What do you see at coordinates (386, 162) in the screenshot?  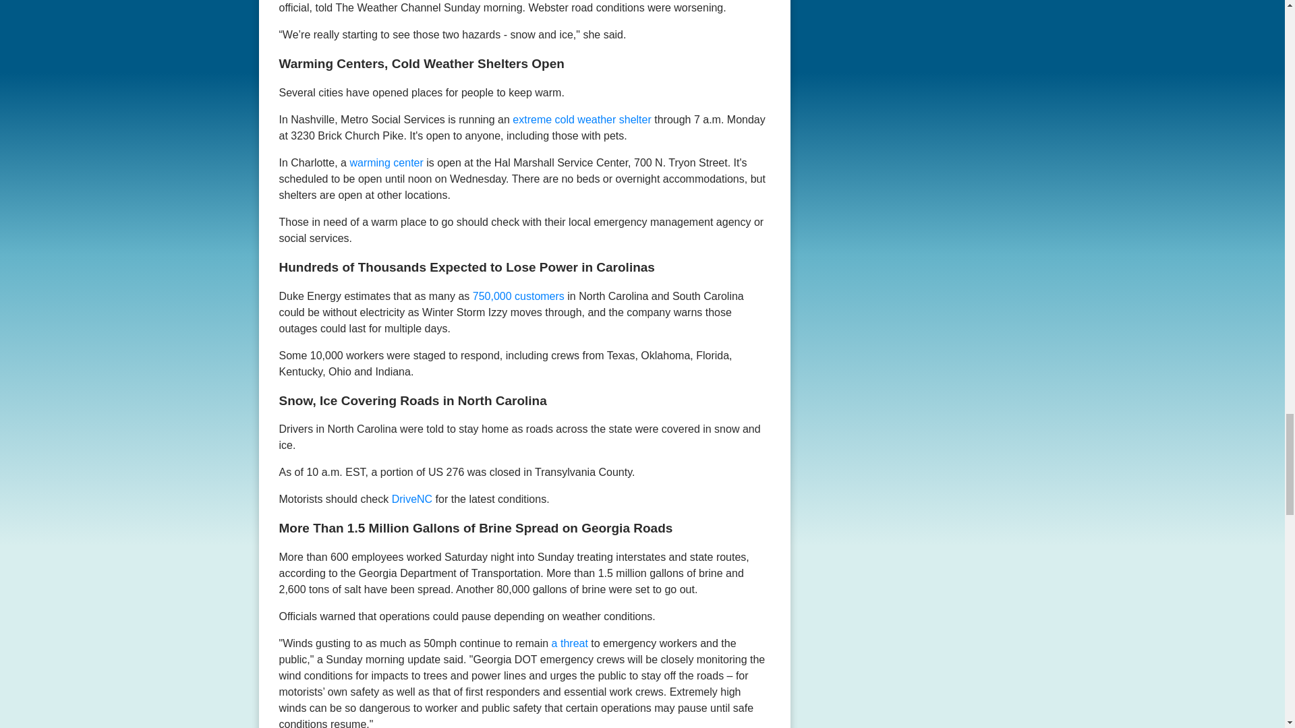 I see `warming center` at bounding box center [386, 162].